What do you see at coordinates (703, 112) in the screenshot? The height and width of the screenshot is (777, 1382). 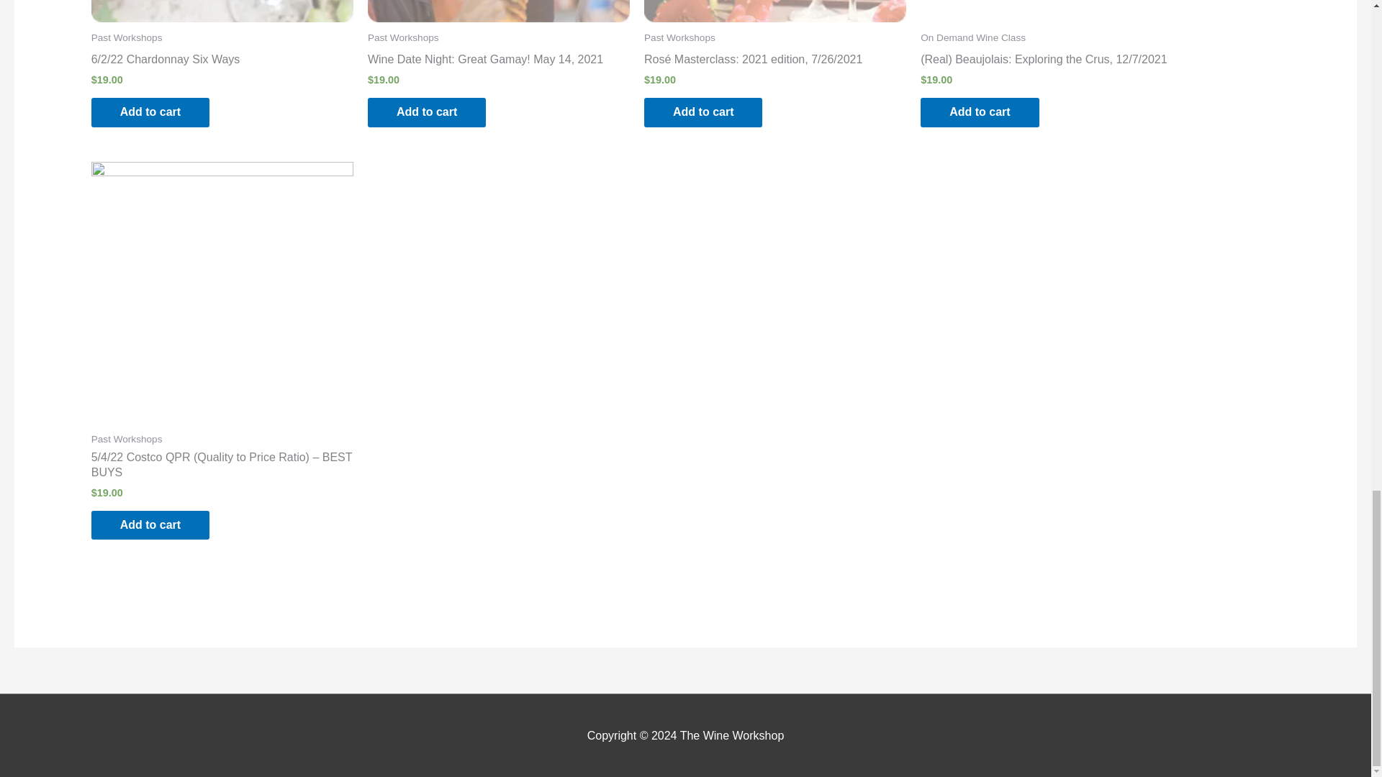 I see `Add to cart` at bounding box center [703, 112].